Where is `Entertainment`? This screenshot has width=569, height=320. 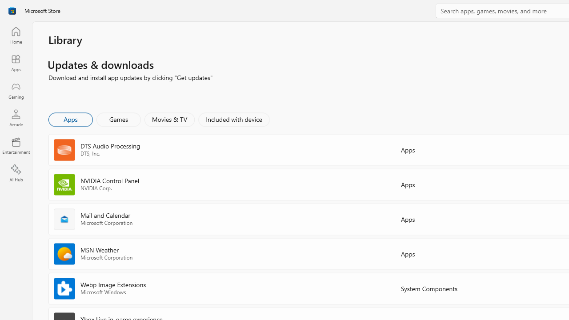
Entertainment is located at coordinates (16, 146).